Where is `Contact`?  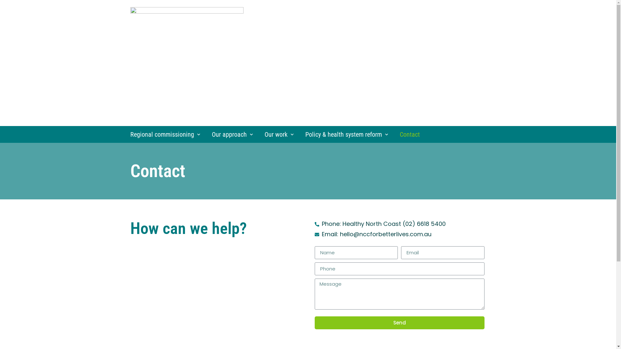 Contact is located at coordinates (407, 134).